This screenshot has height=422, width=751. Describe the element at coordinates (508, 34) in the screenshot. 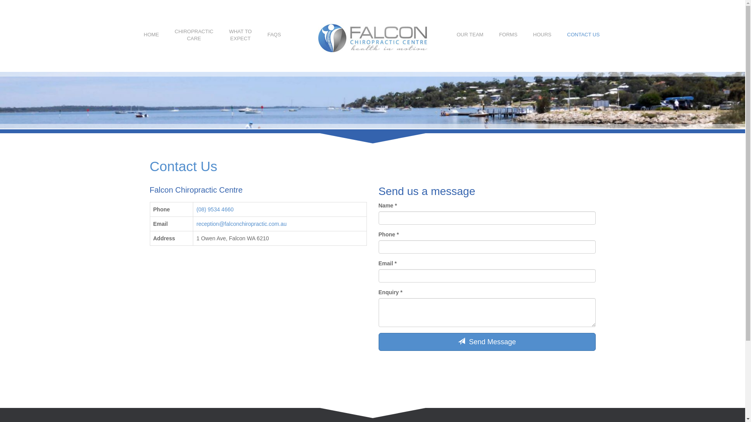

I see `FORMS` at that location.